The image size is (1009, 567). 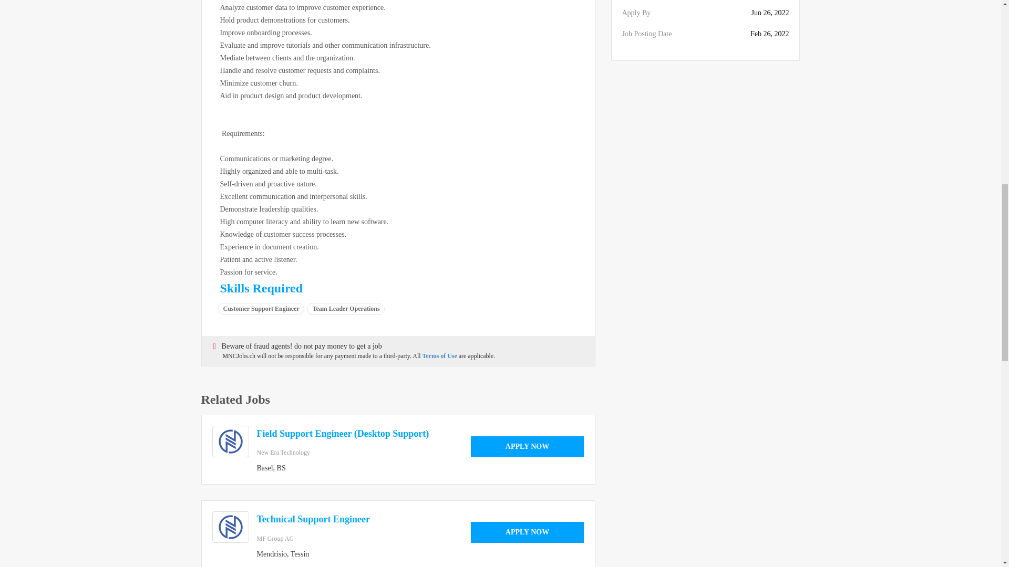 I want to click on Customer Support Engineer, so click(x=261, y=309).